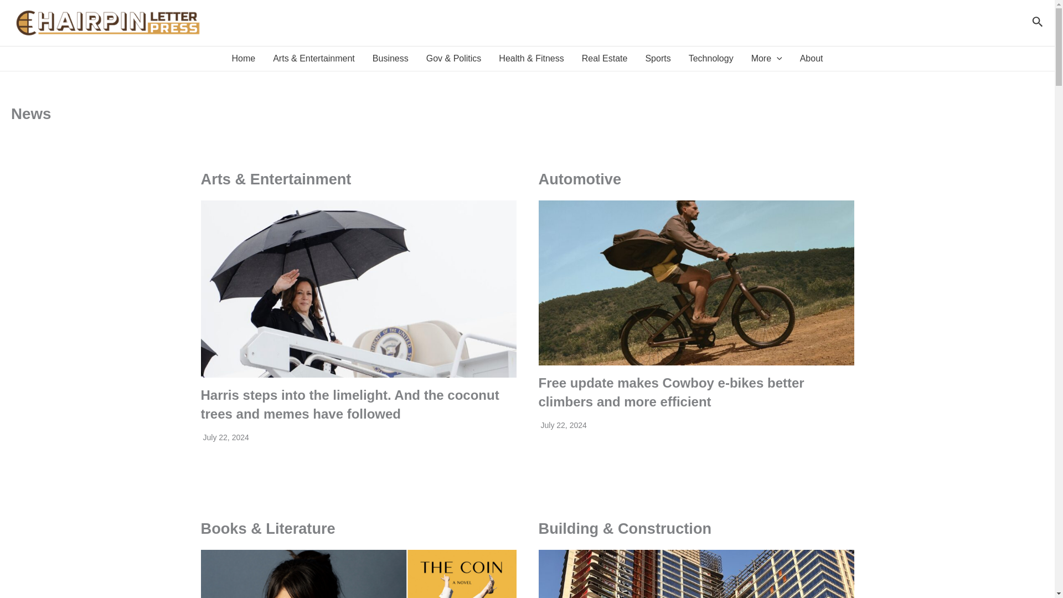 The width and height of the screenshot is (1063, 598). Describe the element at coordinates (812, 59) in the screenshot. I see `About` at that location.